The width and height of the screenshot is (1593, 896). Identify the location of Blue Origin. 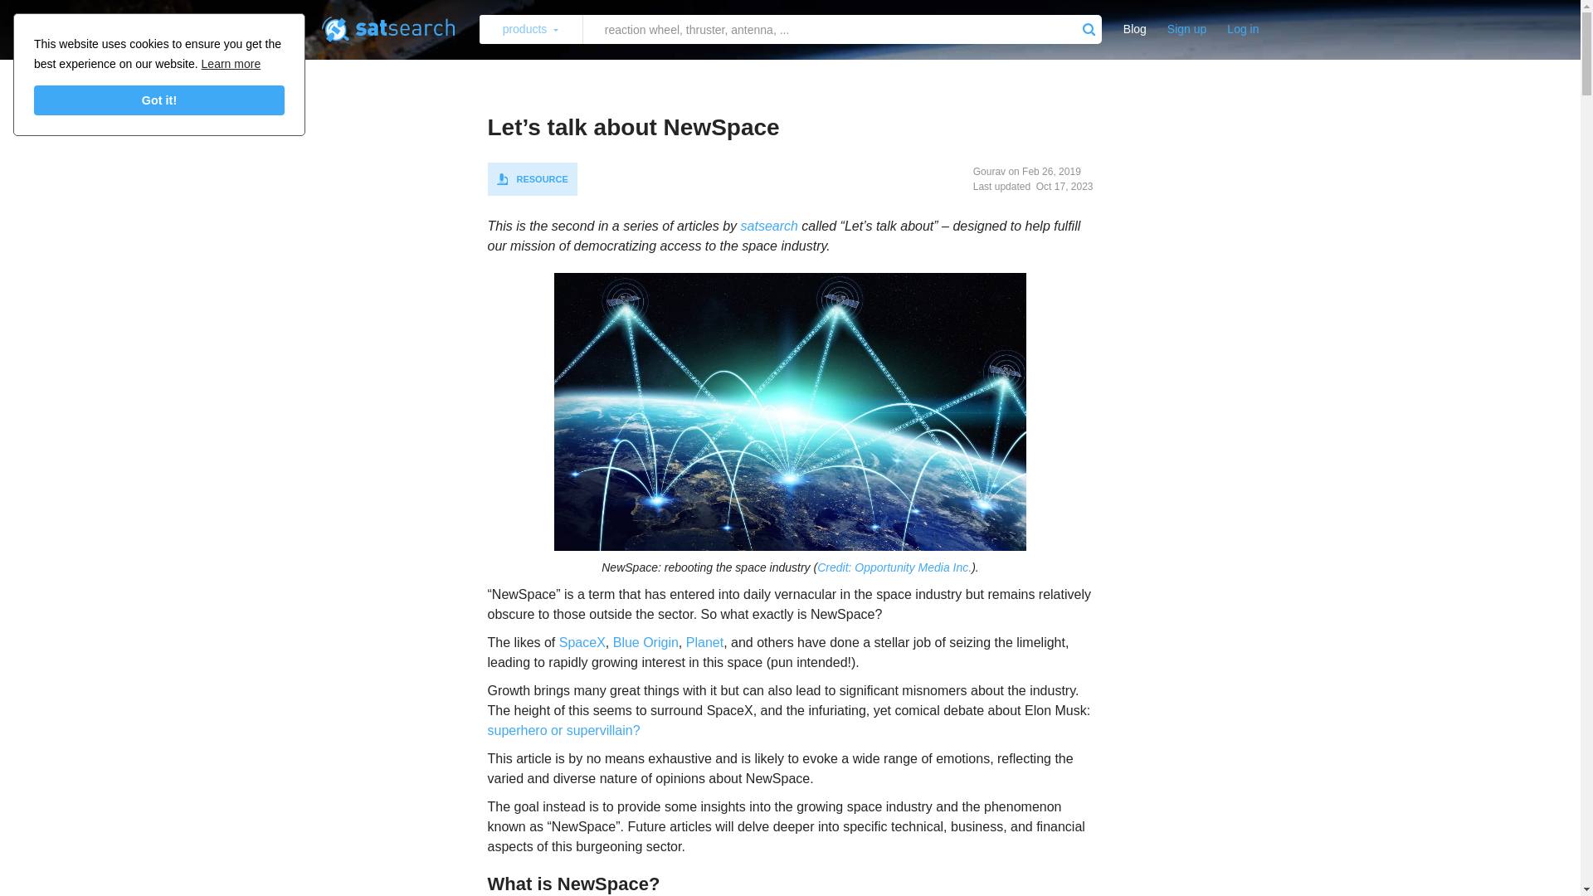
(645, 642).